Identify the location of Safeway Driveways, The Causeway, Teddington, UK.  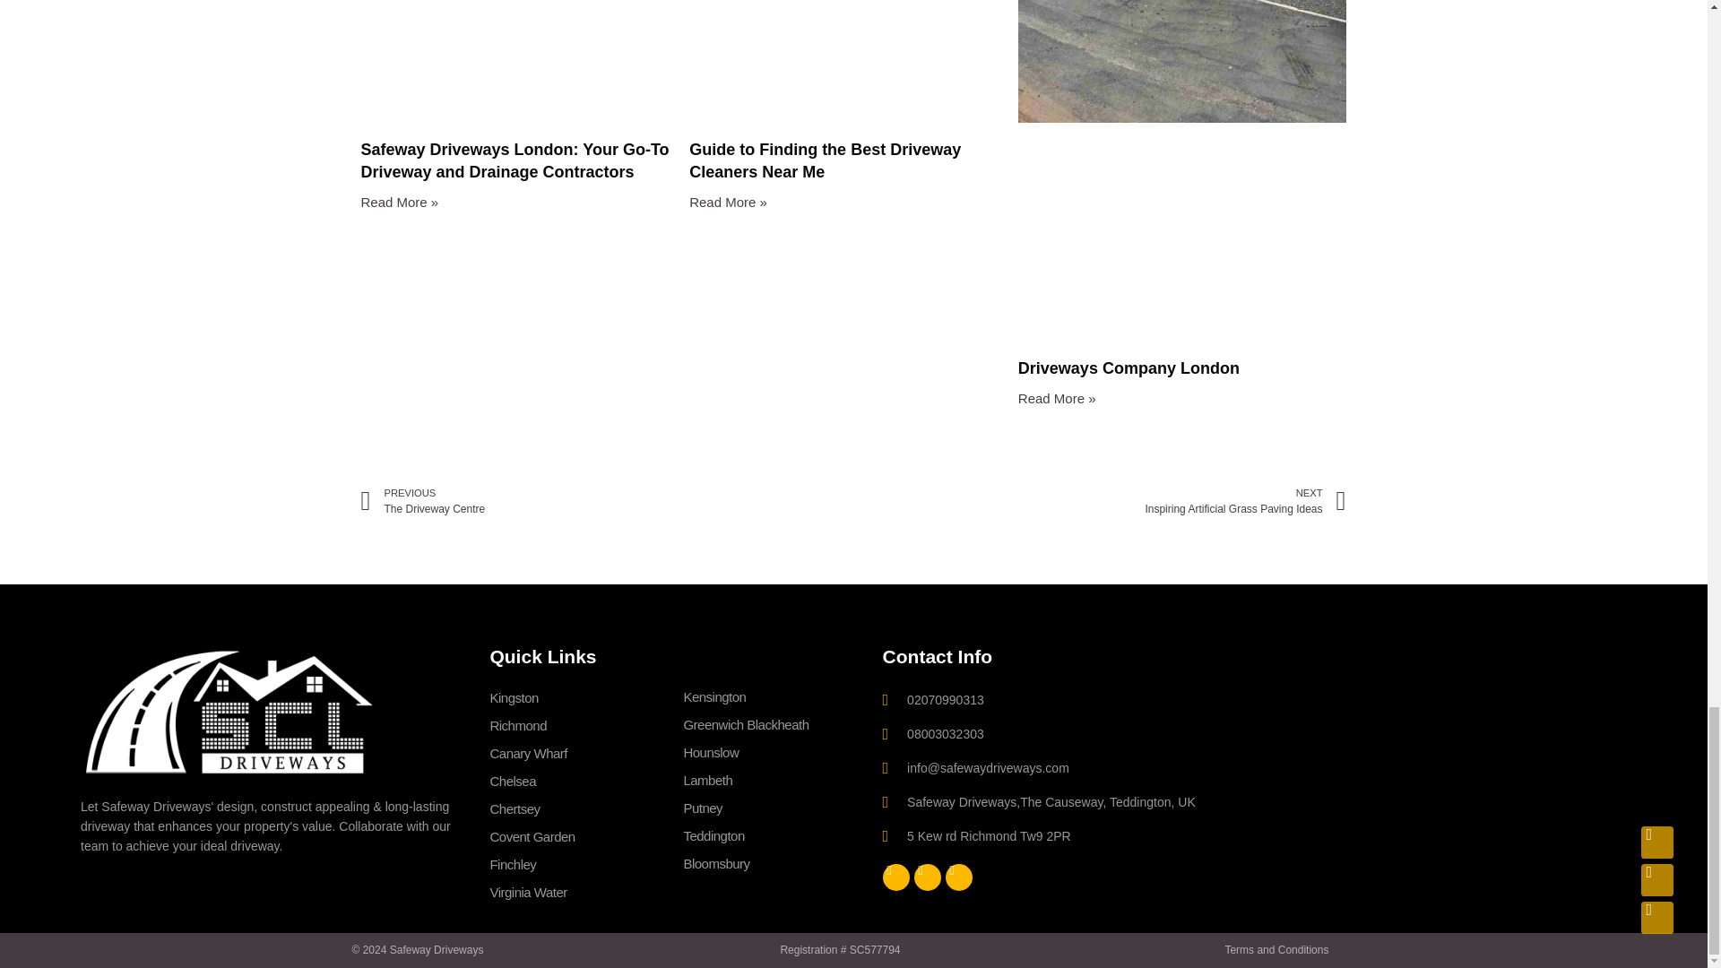
(1440, 769).